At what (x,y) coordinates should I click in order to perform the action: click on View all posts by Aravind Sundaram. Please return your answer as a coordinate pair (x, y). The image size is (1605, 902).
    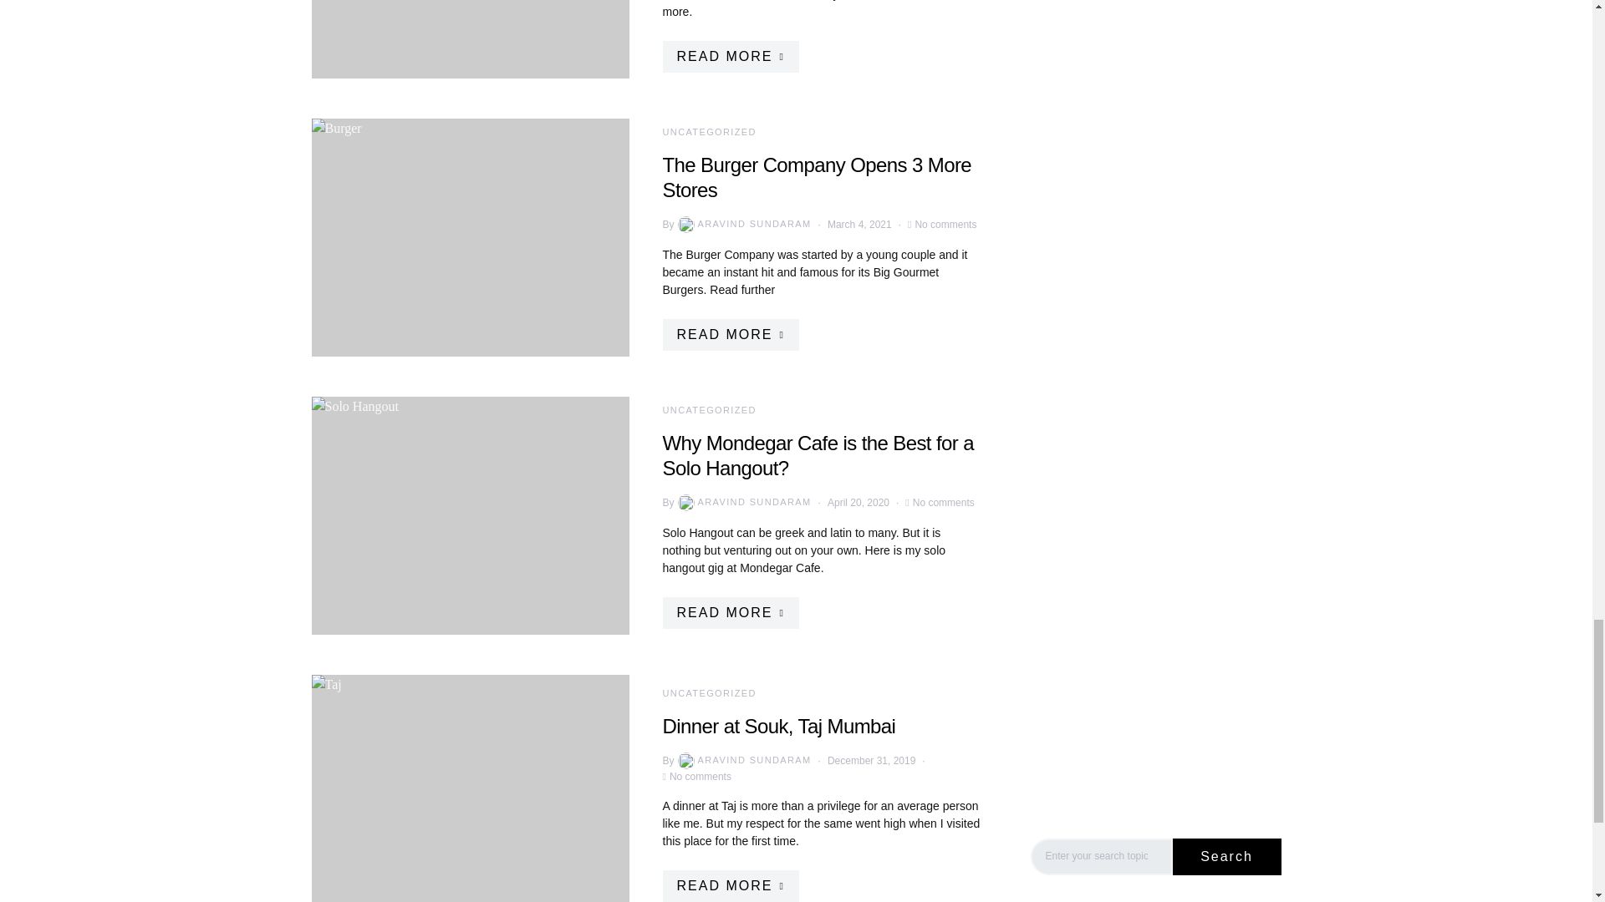
    Looking at the image, I should click on (742, 760).